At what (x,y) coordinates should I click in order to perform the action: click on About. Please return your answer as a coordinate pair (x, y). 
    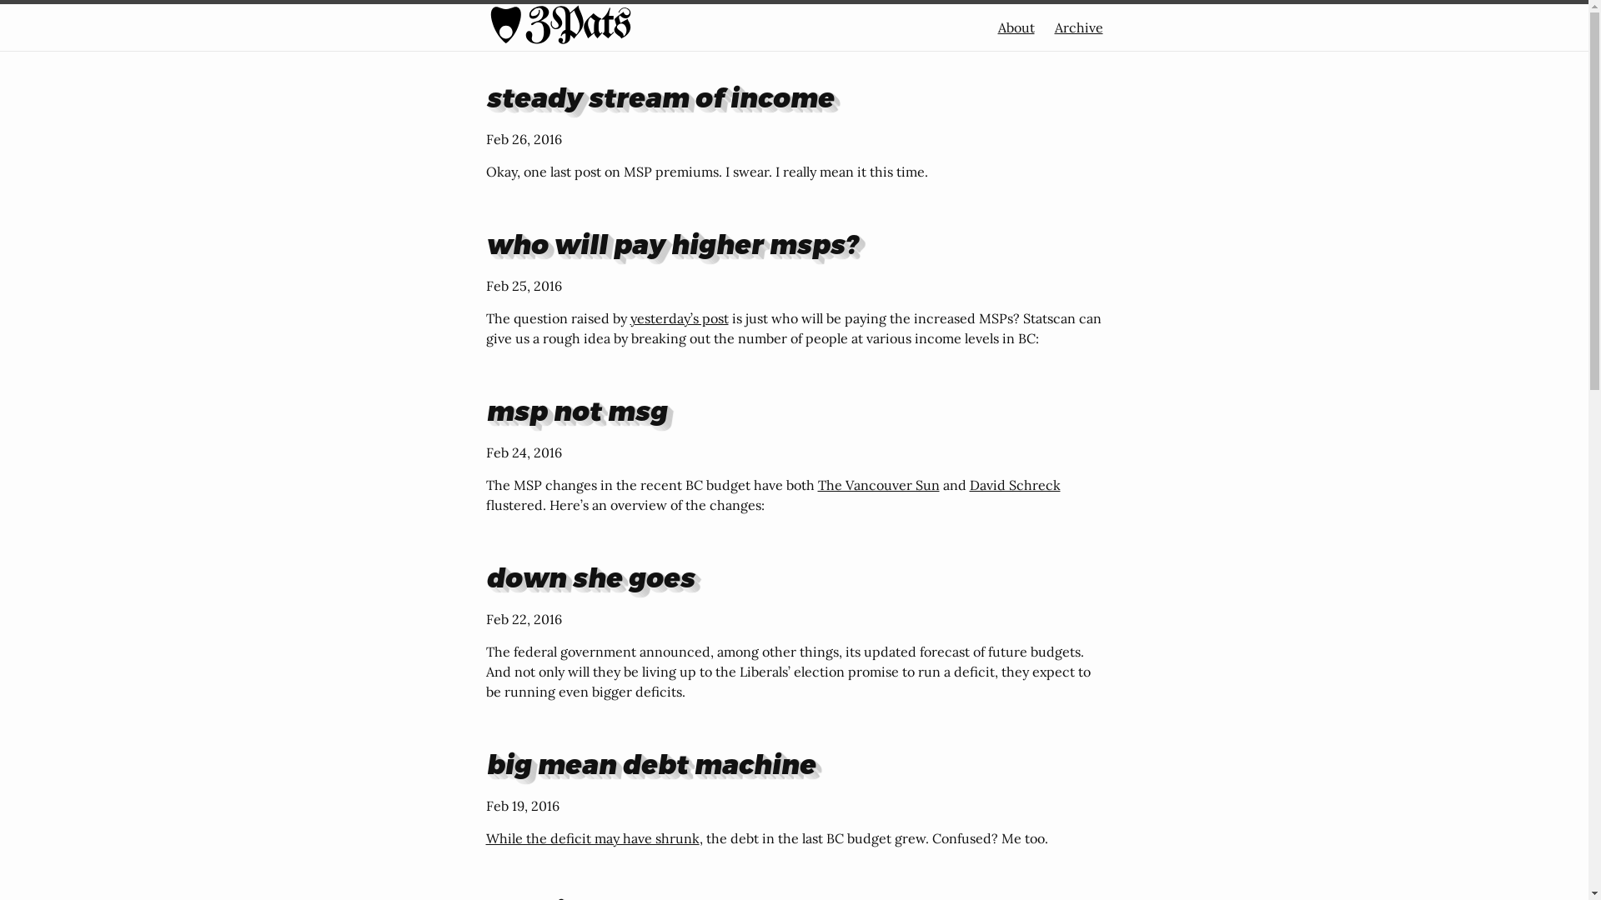
    Looking at the image, I should click on (1016, 27).